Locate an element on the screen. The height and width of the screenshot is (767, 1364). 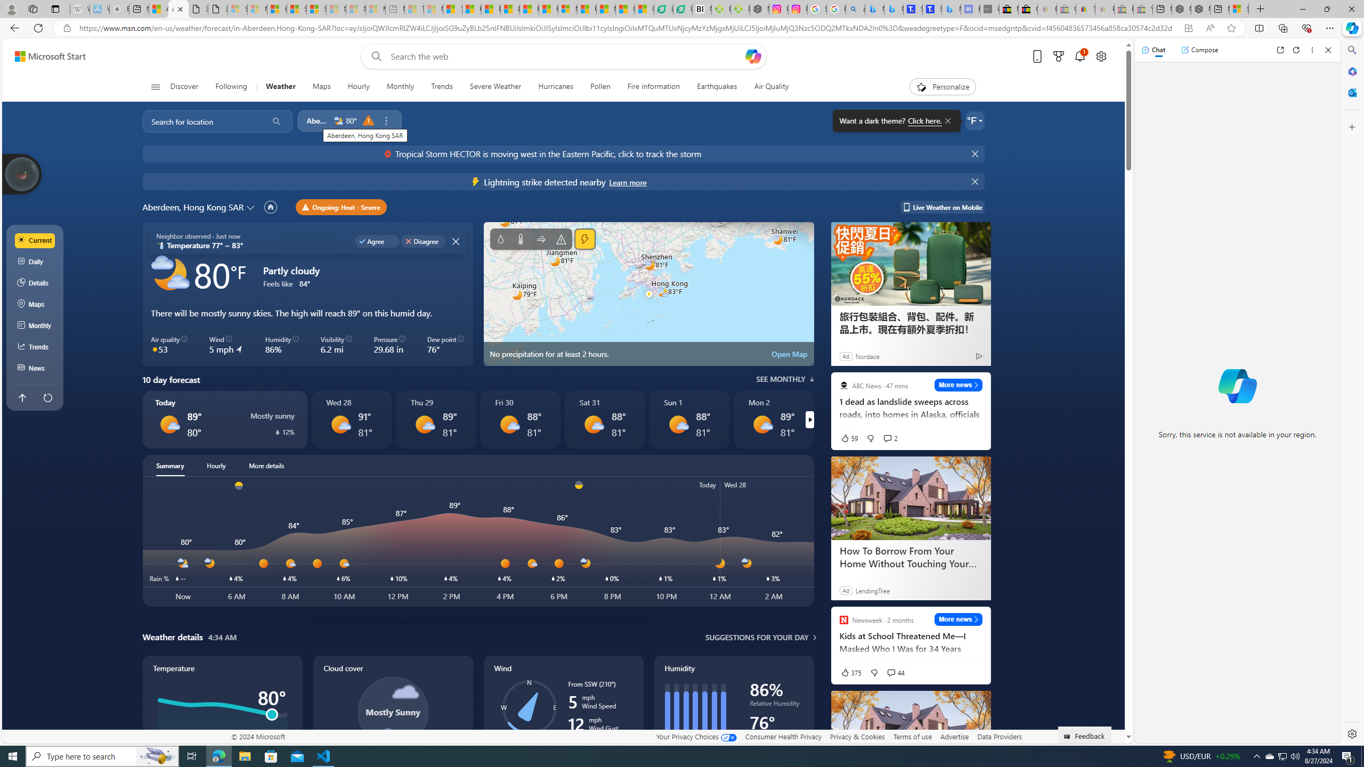
Weather settings is located at coordinates (974, 120).